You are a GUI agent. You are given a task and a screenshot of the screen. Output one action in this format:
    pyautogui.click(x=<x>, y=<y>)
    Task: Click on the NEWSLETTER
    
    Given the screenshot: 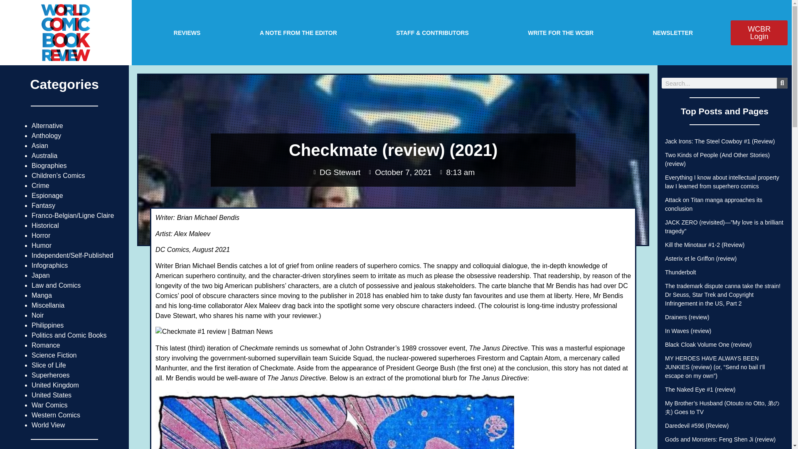 What is the action you would take?
    pyautogui.click(x=672, y=32)
    